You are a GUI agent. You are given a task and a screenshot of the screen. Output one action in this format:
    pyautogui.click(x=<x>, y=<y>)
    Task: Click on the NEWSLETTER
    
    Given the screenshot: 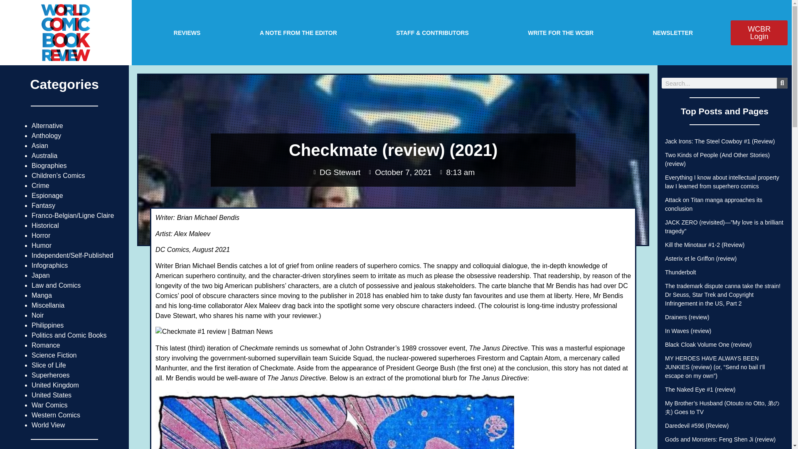 What is the action you would take?
    pyautogui.click(x=672, y=32)
    